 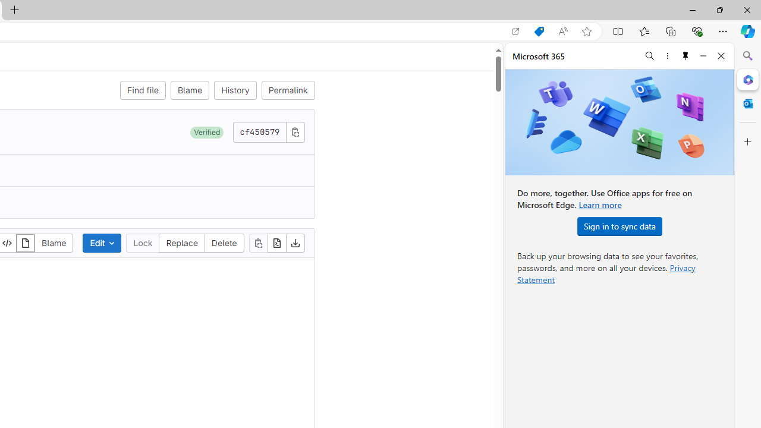 What do you see at coordinates (295, 131) in the screenshot?
I see `Copy commit SHA` at bounding box center [295, 131].